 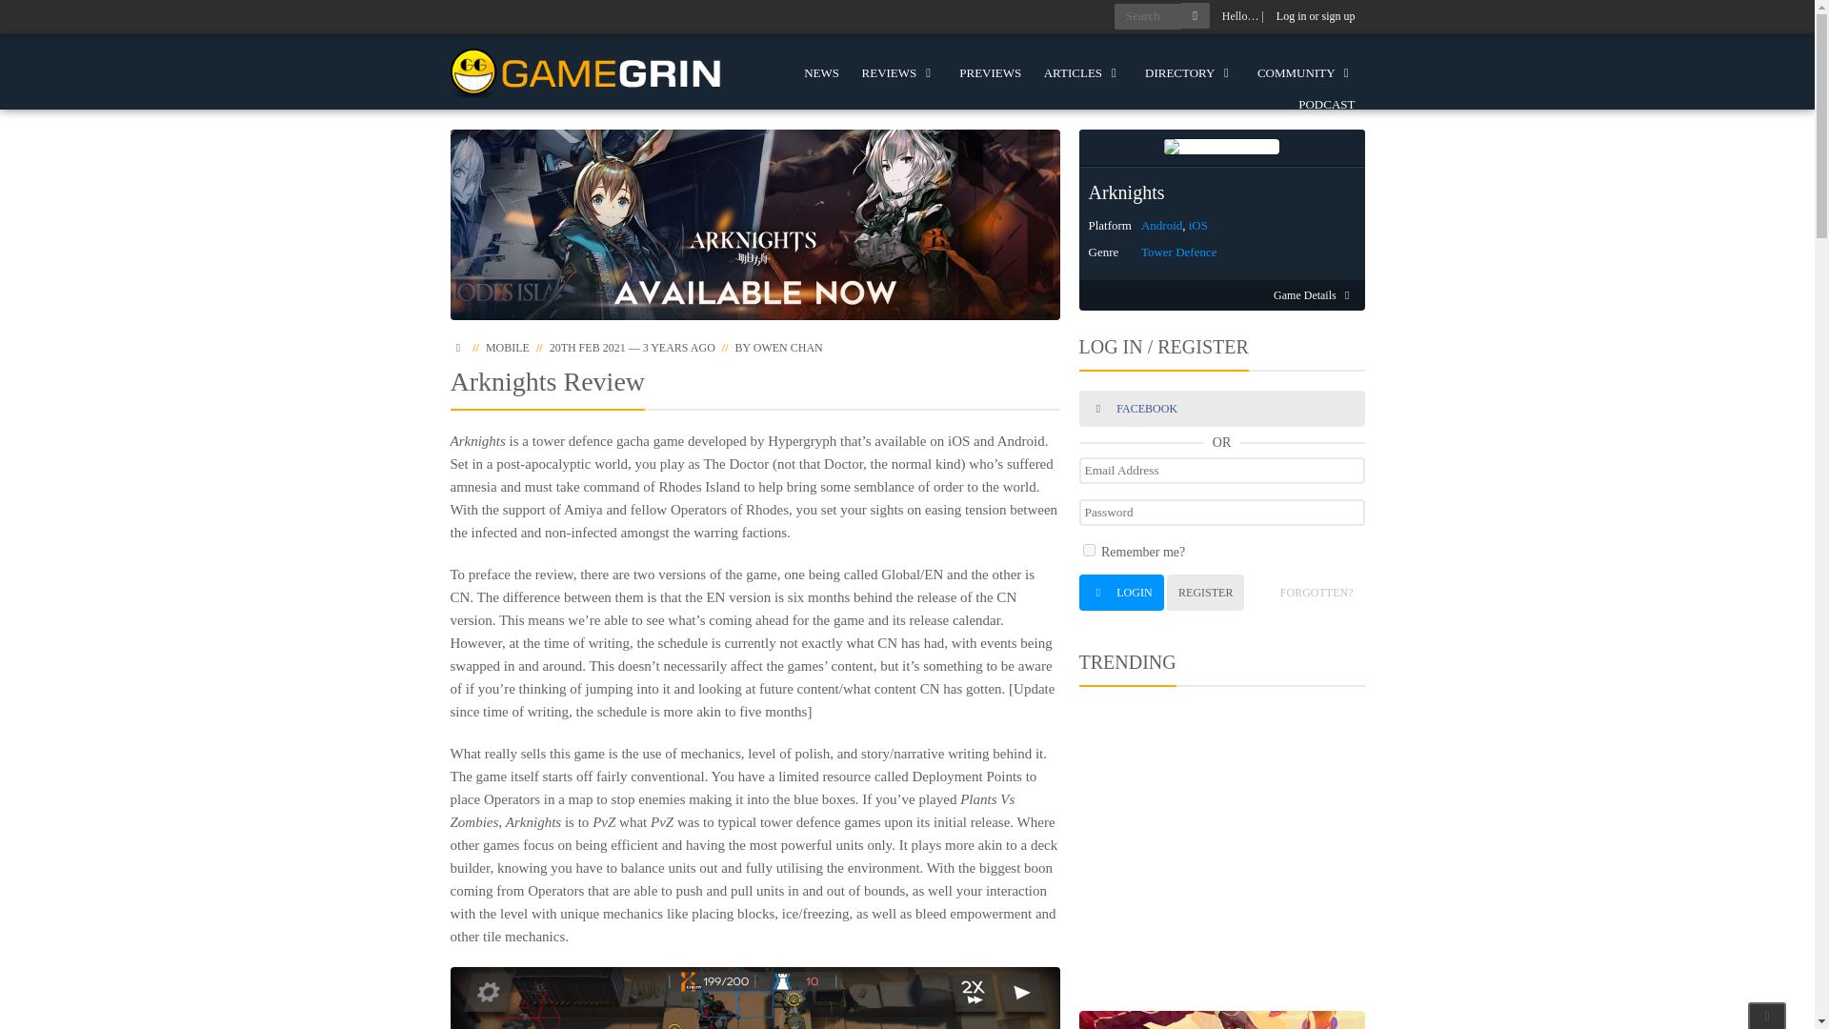 I want to click on ARTICLES, so click(x=1083, y=72).